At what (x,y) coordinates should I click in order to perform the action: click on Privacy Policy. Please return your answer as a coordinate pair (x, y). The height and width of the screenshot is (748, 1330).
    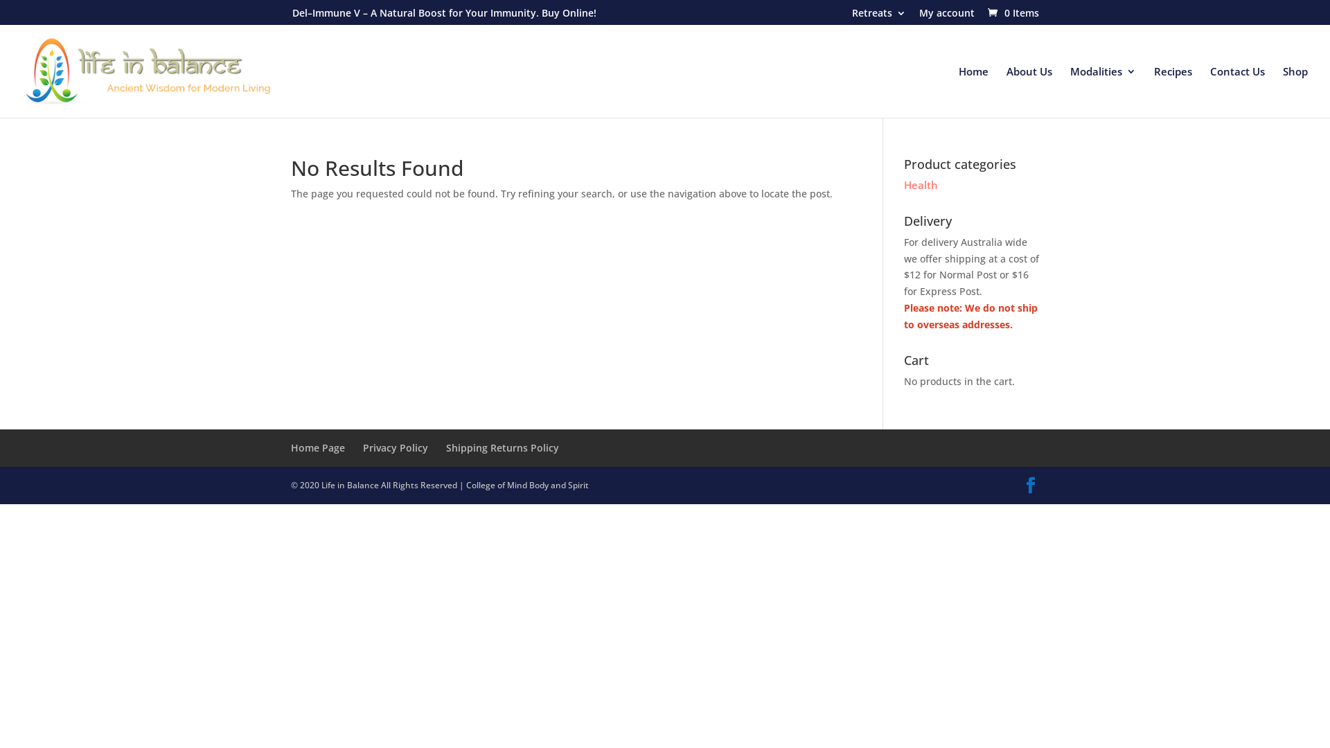
    Looking at the image, I should click on (396, 447).